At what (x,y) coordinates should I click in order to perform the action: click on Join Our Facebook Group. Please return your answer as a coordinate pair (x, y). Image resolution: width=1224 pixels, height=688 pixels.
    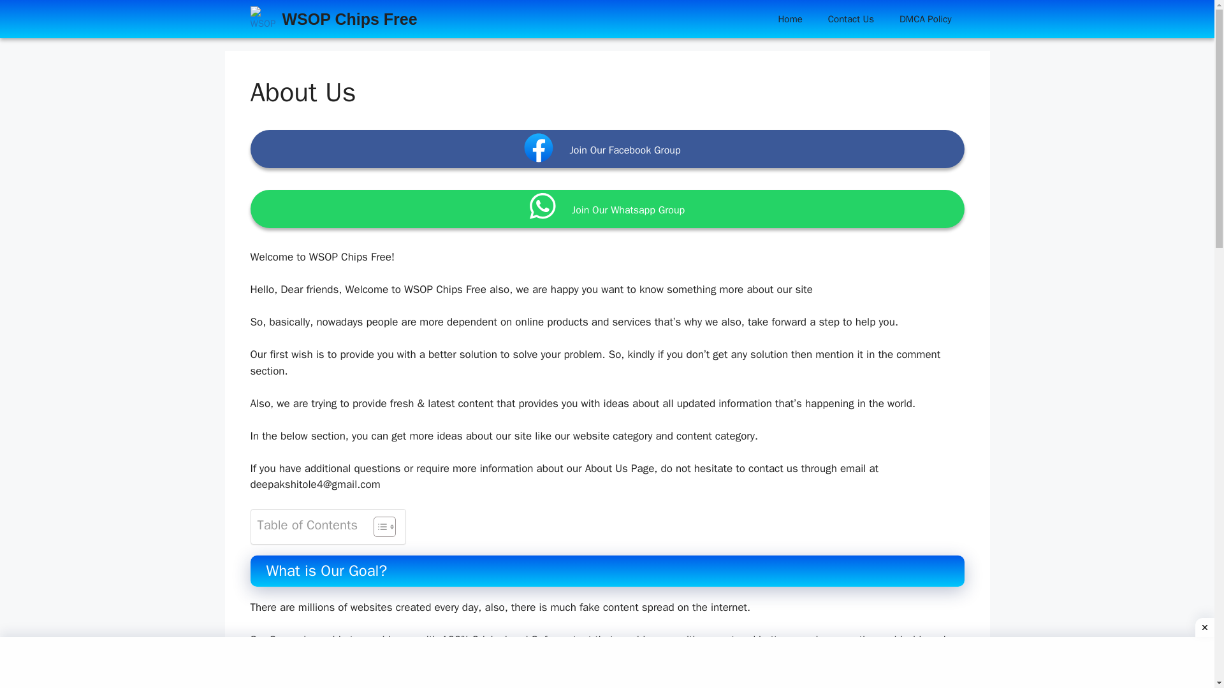
    Looking at the image, I should click on (607, 149).